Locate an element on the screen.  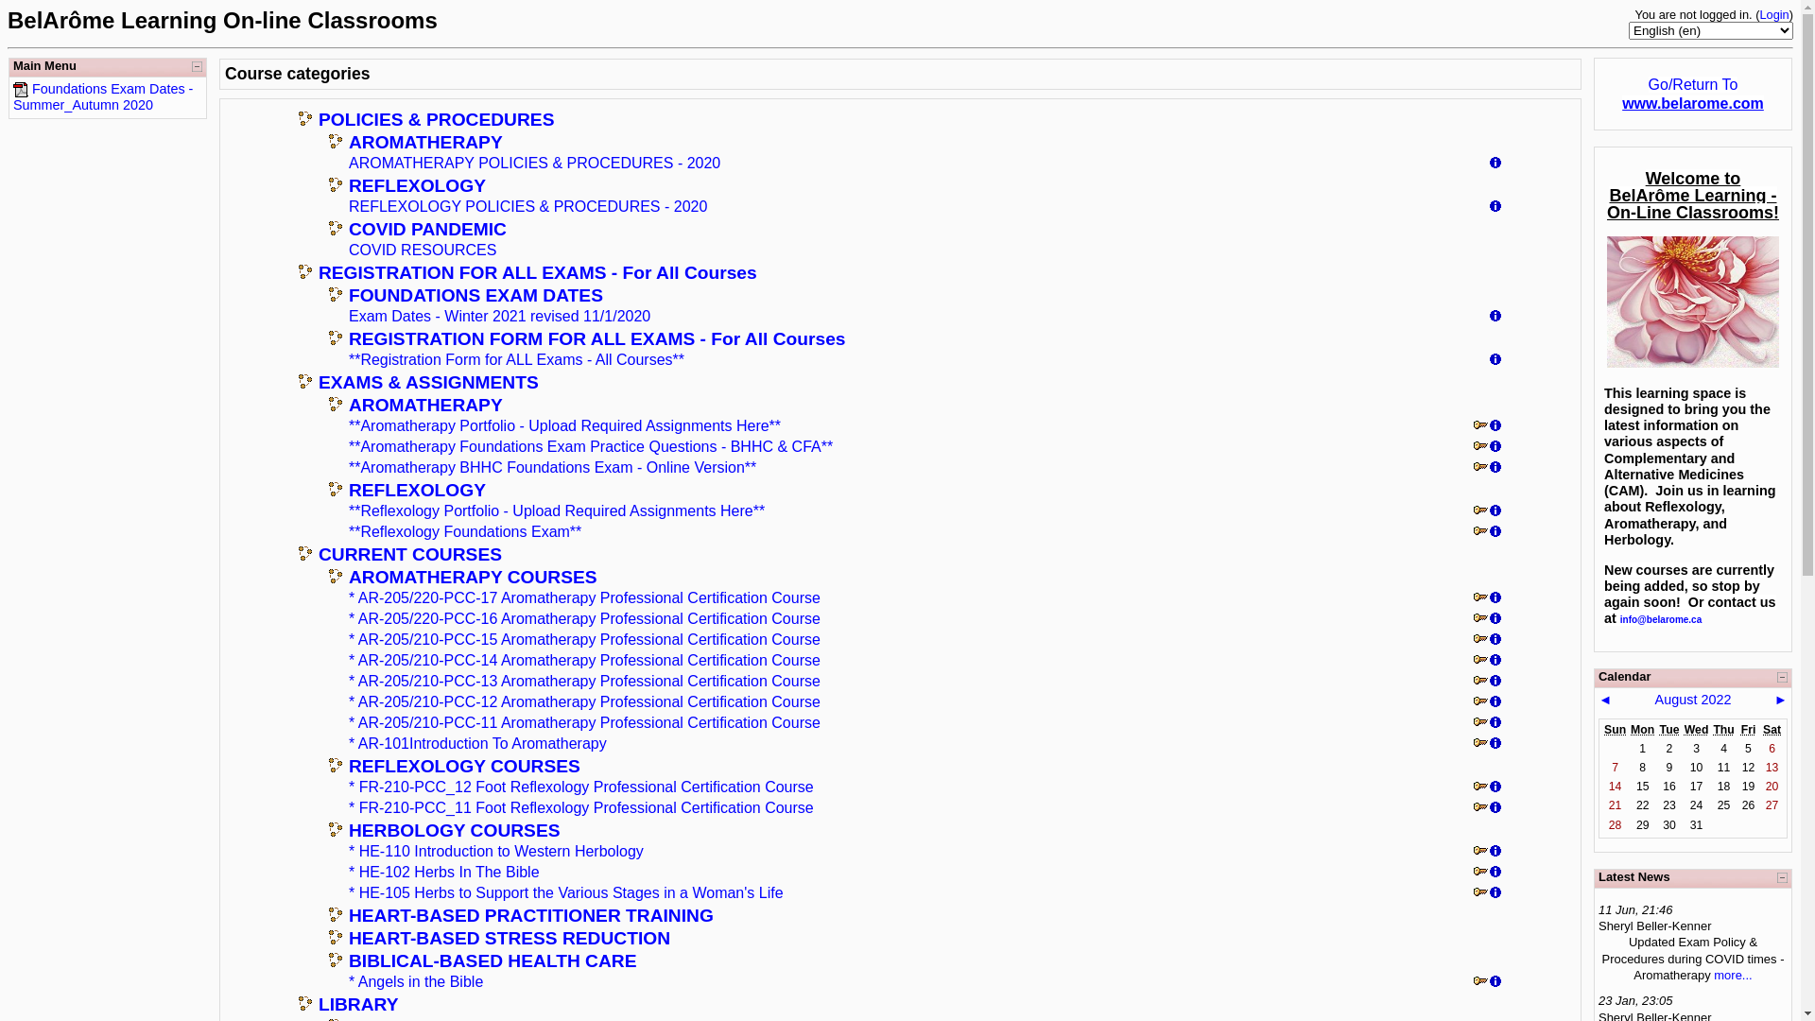
Hide Latest News block is located at coordinates (1783, 877).